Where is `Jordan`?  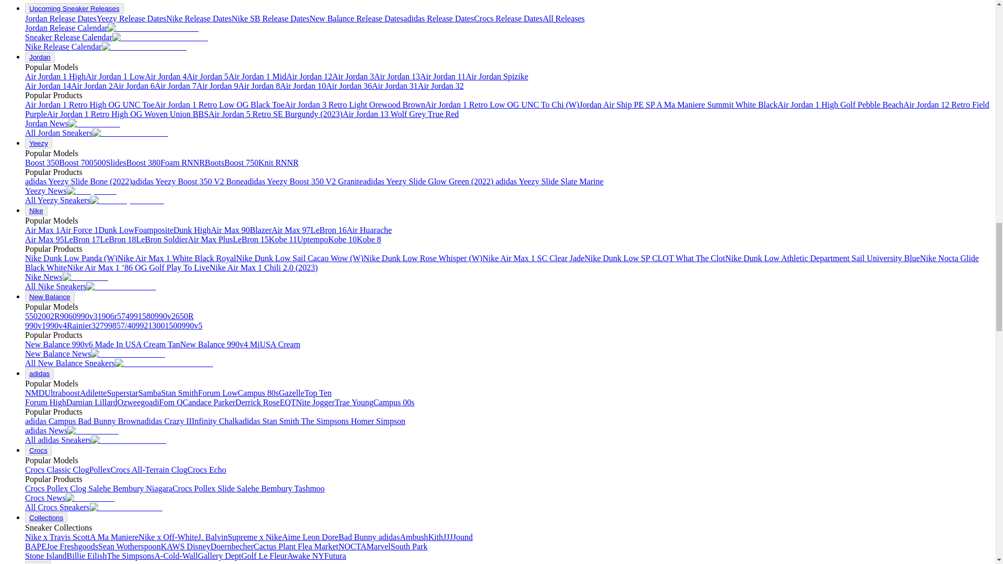
Jordan is located at coordinates (40, 57).